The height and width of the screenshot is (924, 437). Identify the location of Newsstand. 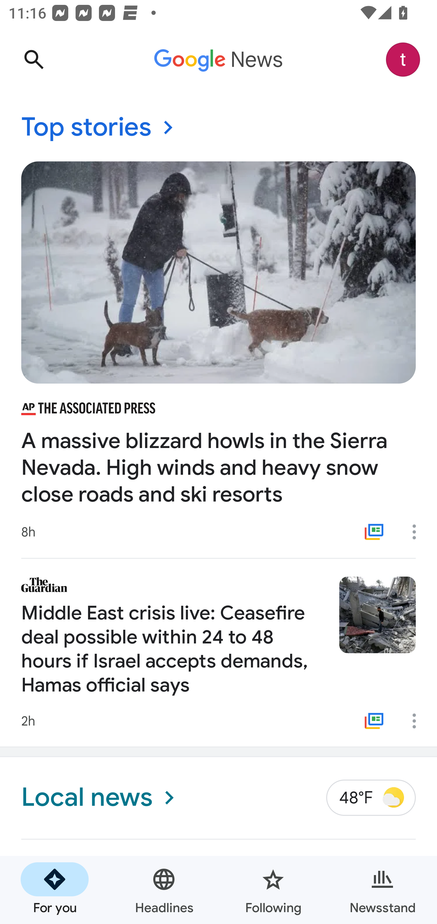
(382, 890).